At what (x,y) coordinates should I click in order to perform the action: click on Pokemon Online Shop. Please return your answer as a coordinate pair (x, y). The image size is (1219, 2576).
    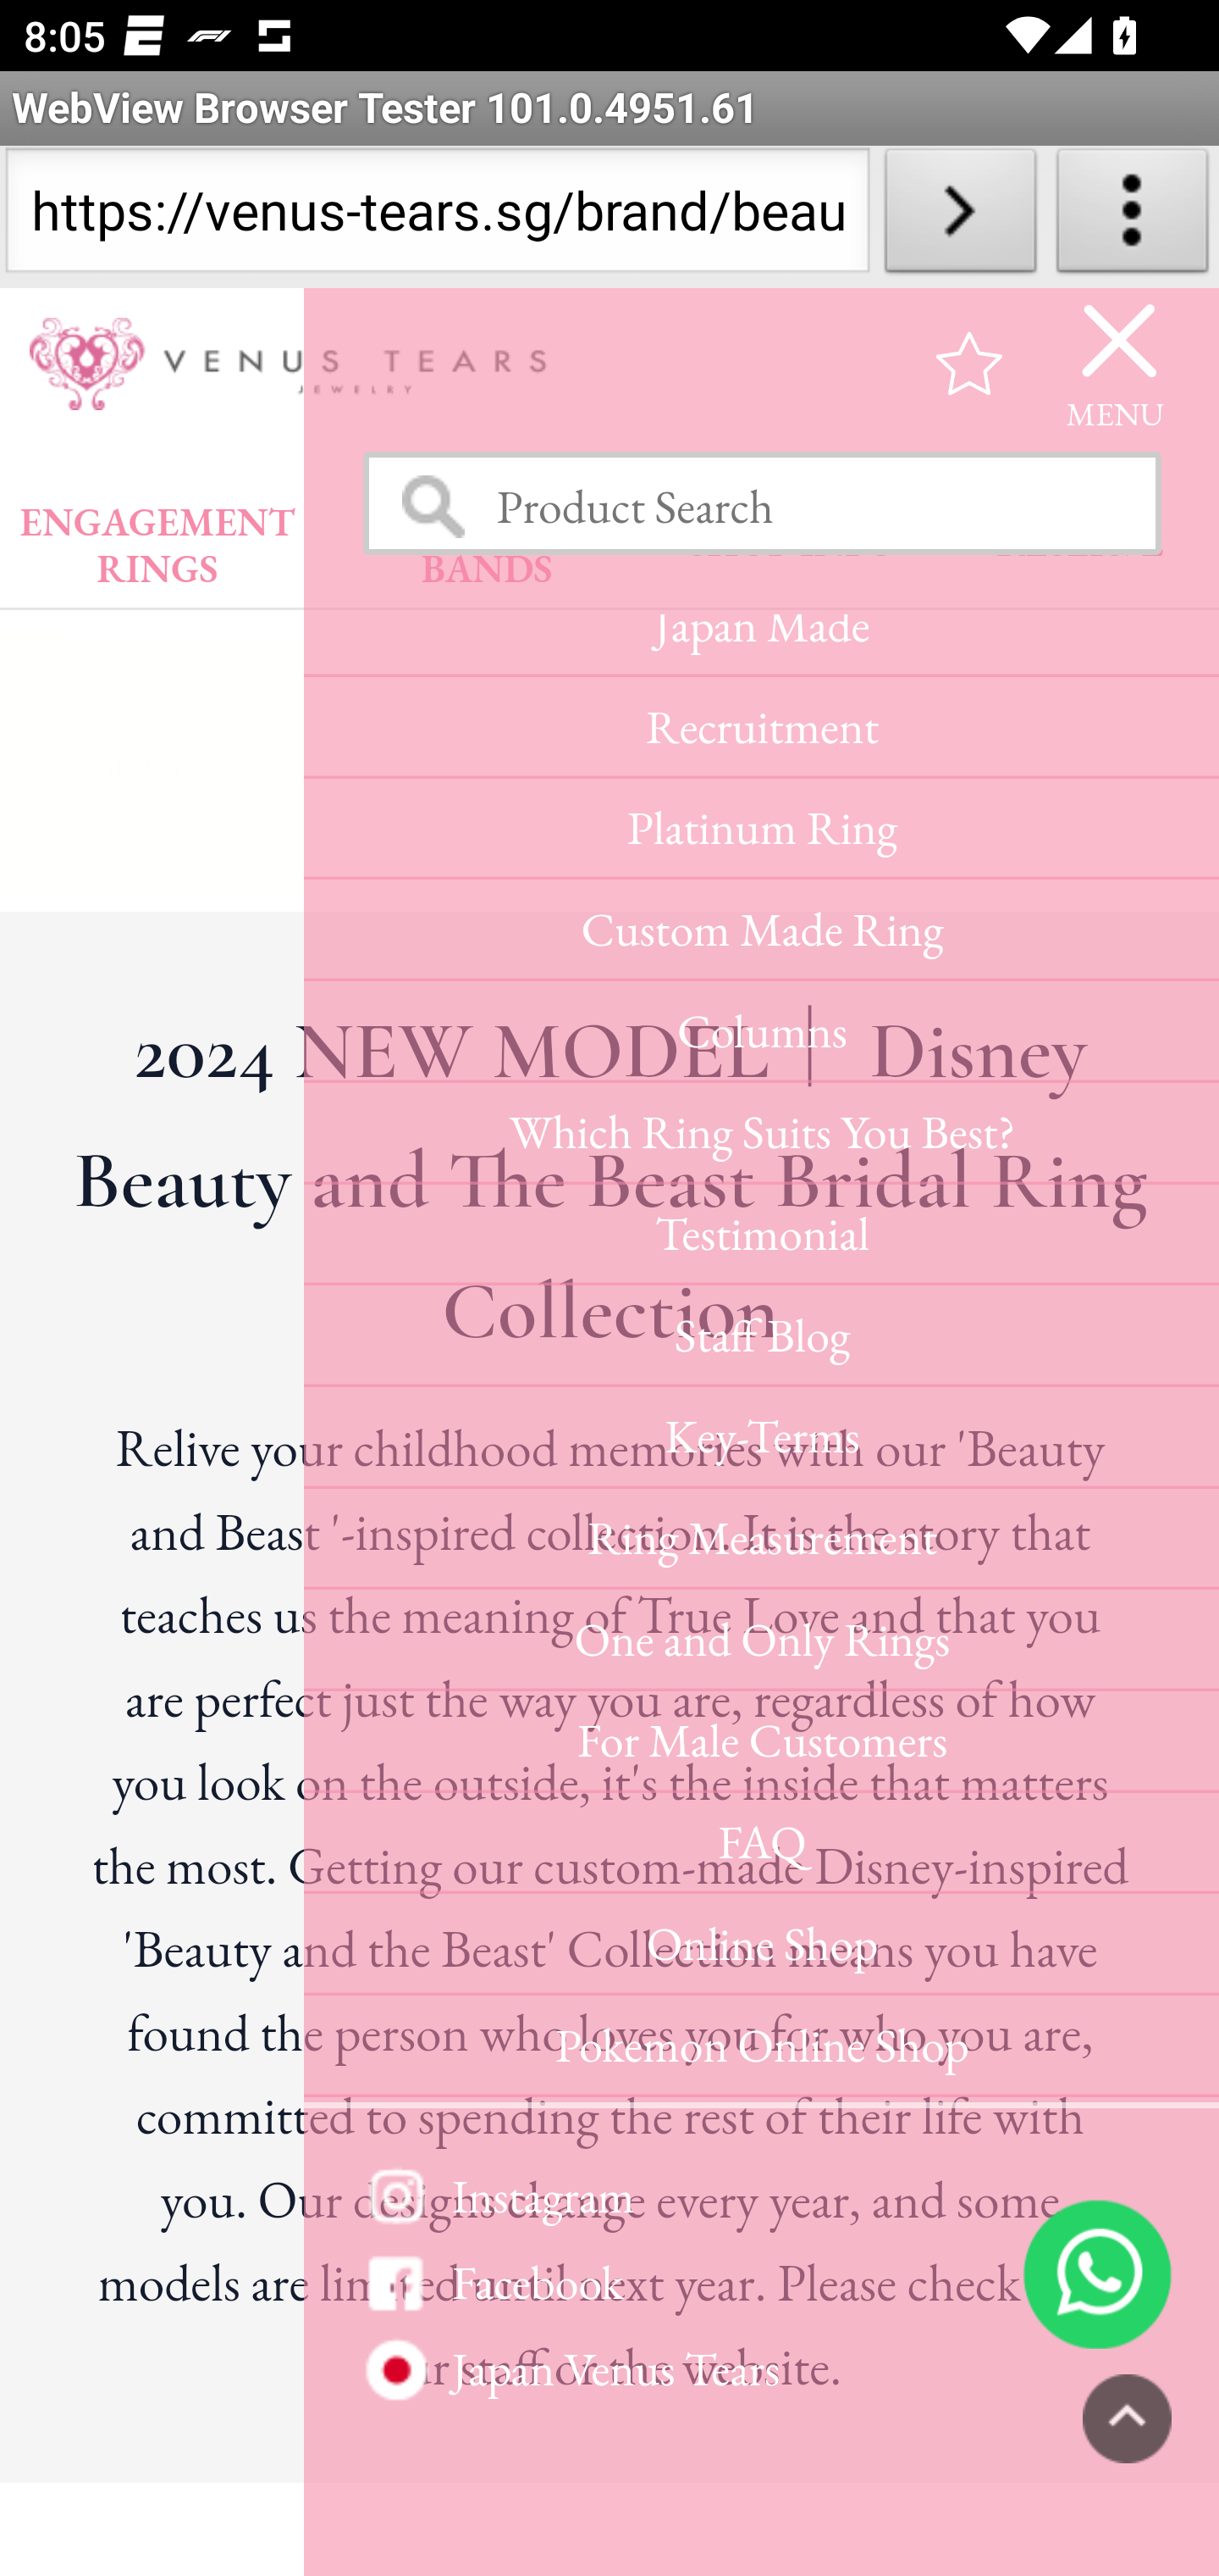
    Looking at the image, I should click on (760, 2047).